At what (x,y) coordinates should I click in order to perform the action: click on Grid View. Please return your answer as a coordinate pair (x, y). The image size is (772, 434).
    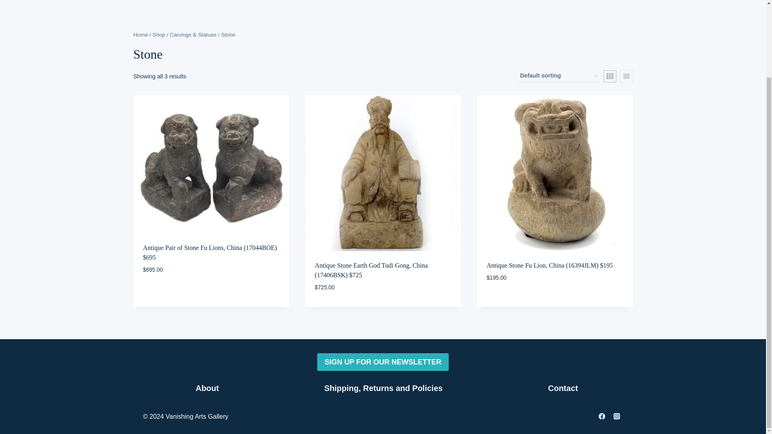
    Looking at the image, I should click on (610, 76).